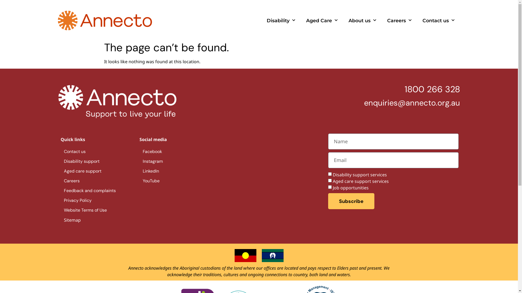 This screenshot has height=293, width=522. What do you see at coordinates (439, 20) in the screenshot?
I see `Contact us` at bounding box center [439, 20].